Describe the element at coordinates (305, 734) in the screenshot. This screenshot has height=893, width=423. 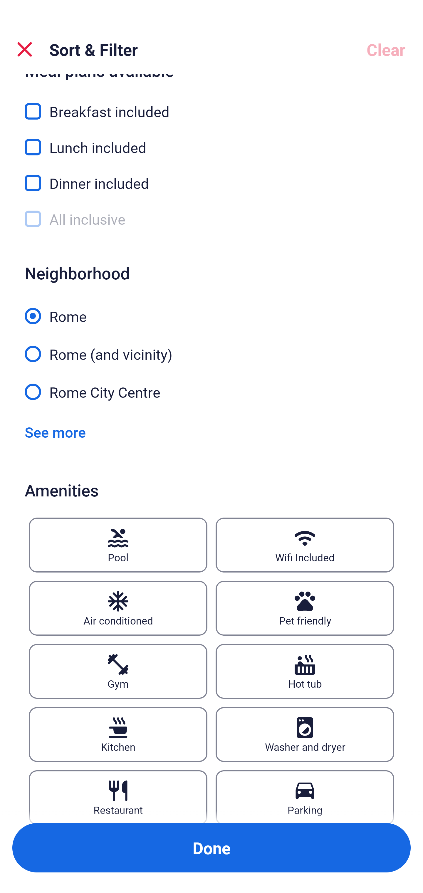
I see `Washer and dryer` at that location.